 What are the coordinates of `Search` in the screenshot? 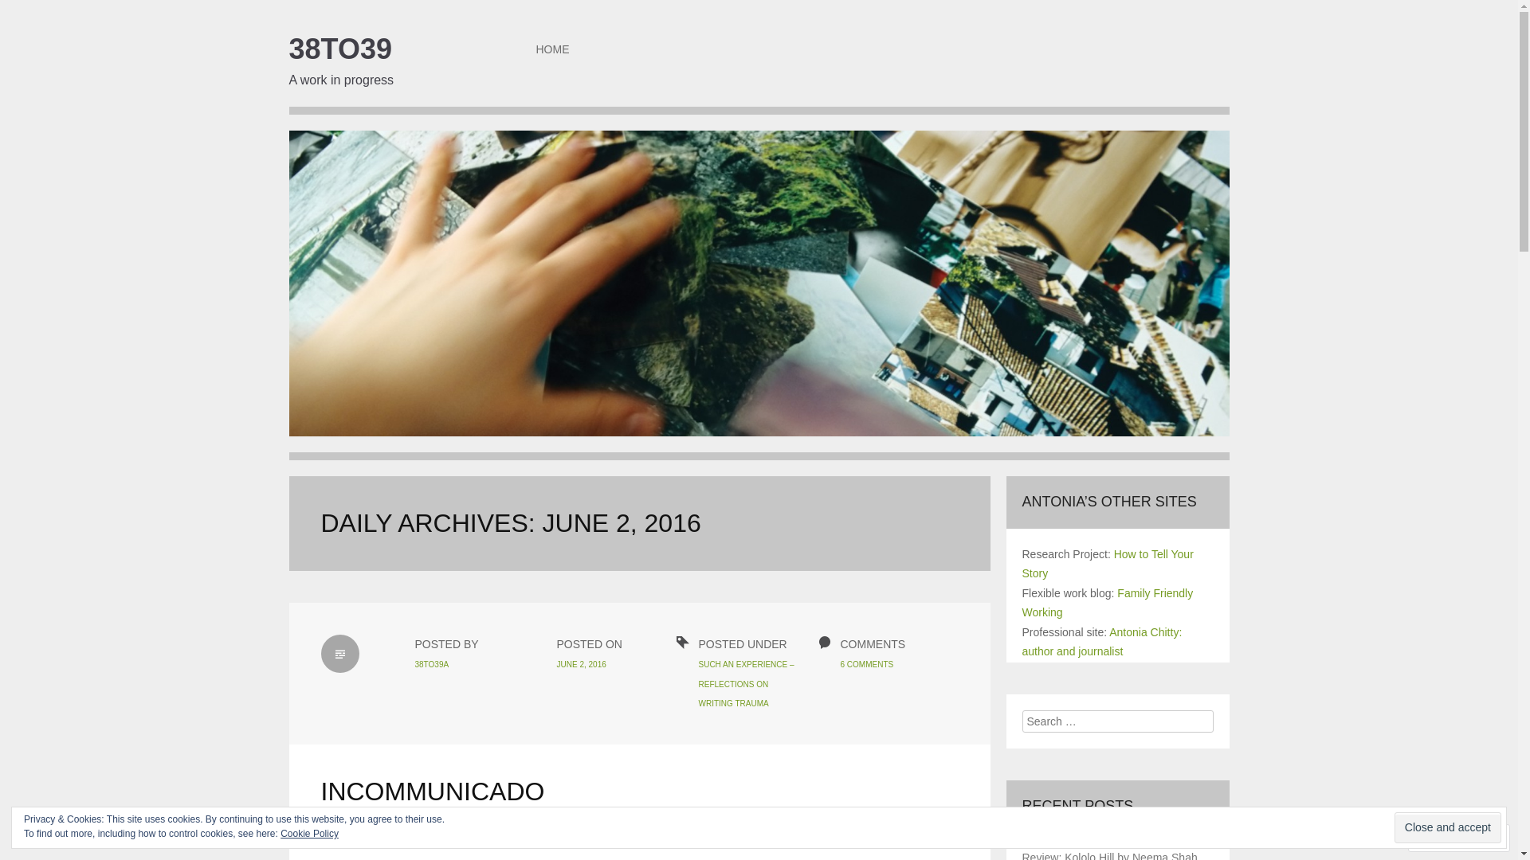 It's located at (32, 11).